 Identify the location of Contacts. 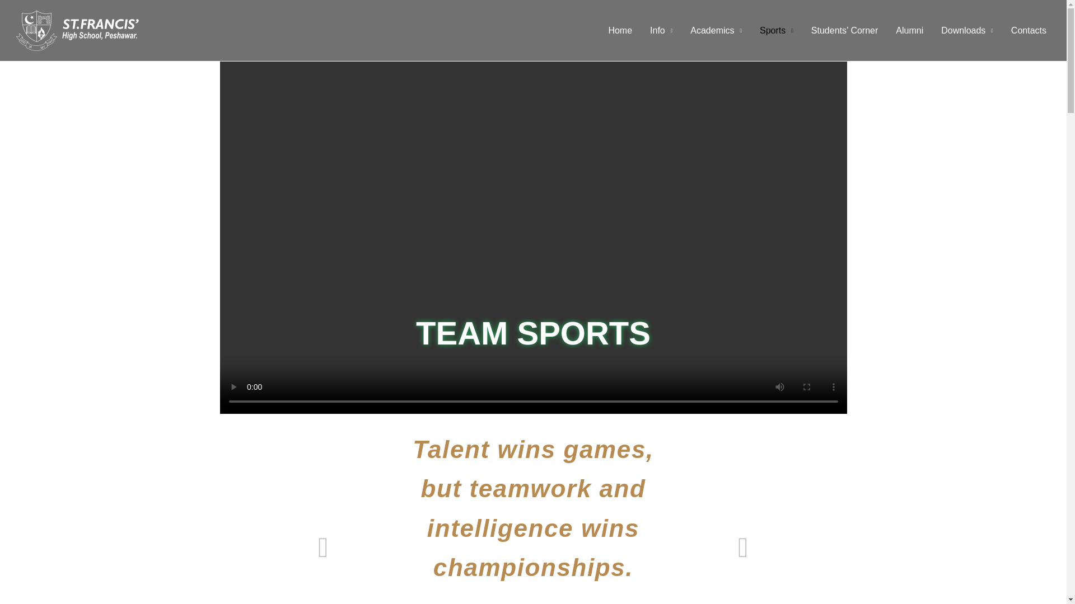
(1029, 30).